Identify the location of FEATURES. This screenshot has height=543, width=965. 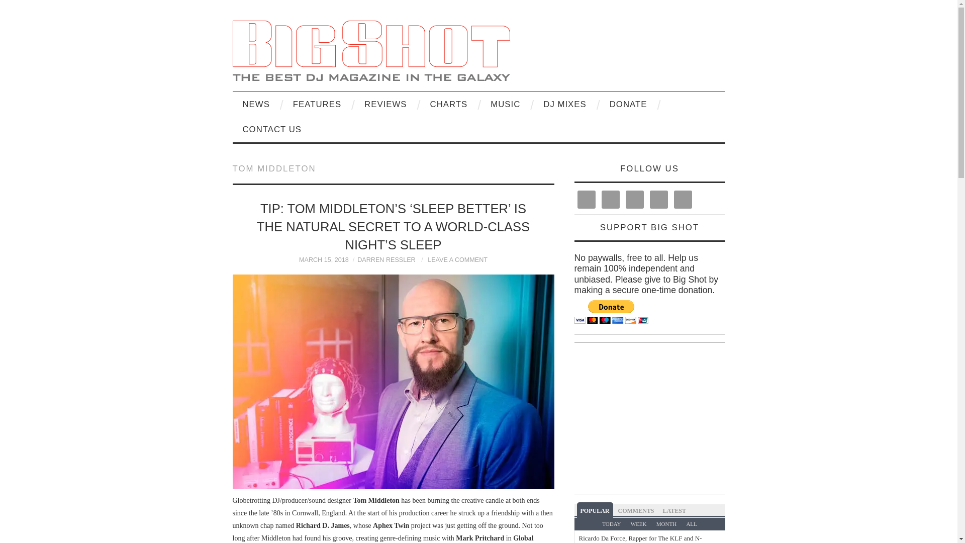
(317, 105).